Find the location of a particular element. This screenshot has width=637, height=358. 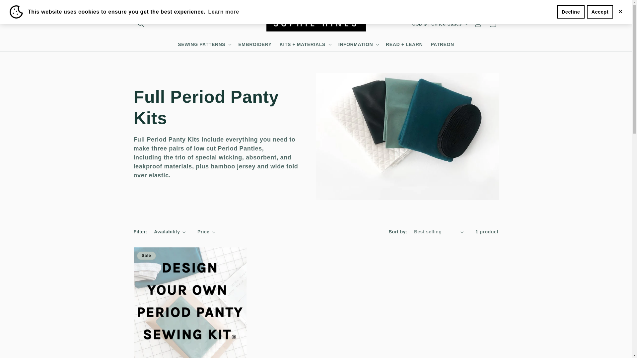

Decline is located at coordinates (570, 12).